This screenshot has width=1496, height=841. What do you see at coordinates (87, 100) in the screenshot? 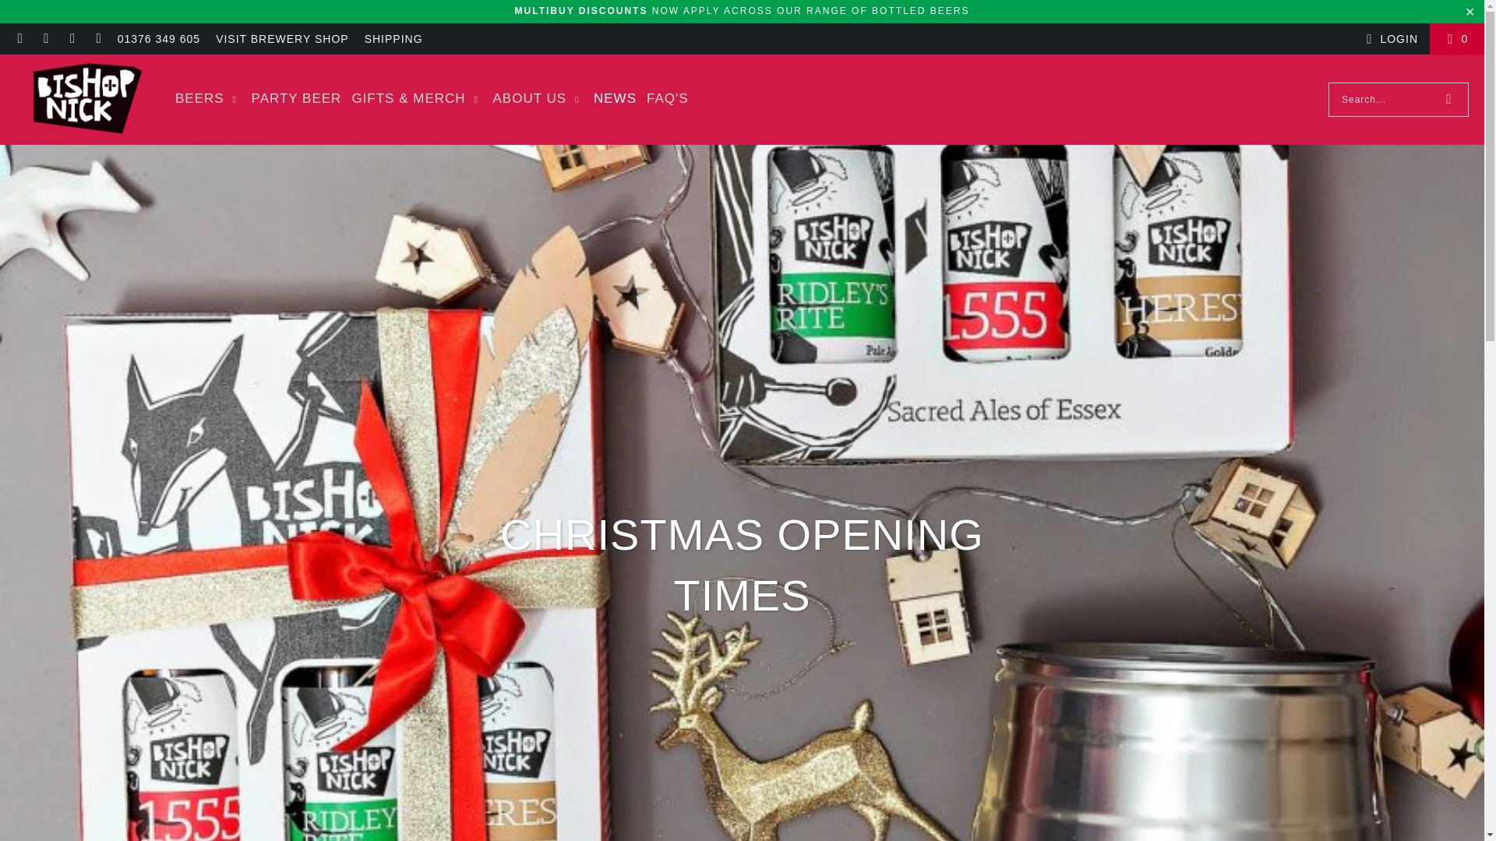
I see `Bishop Nick` at bounding box center [87, 100].